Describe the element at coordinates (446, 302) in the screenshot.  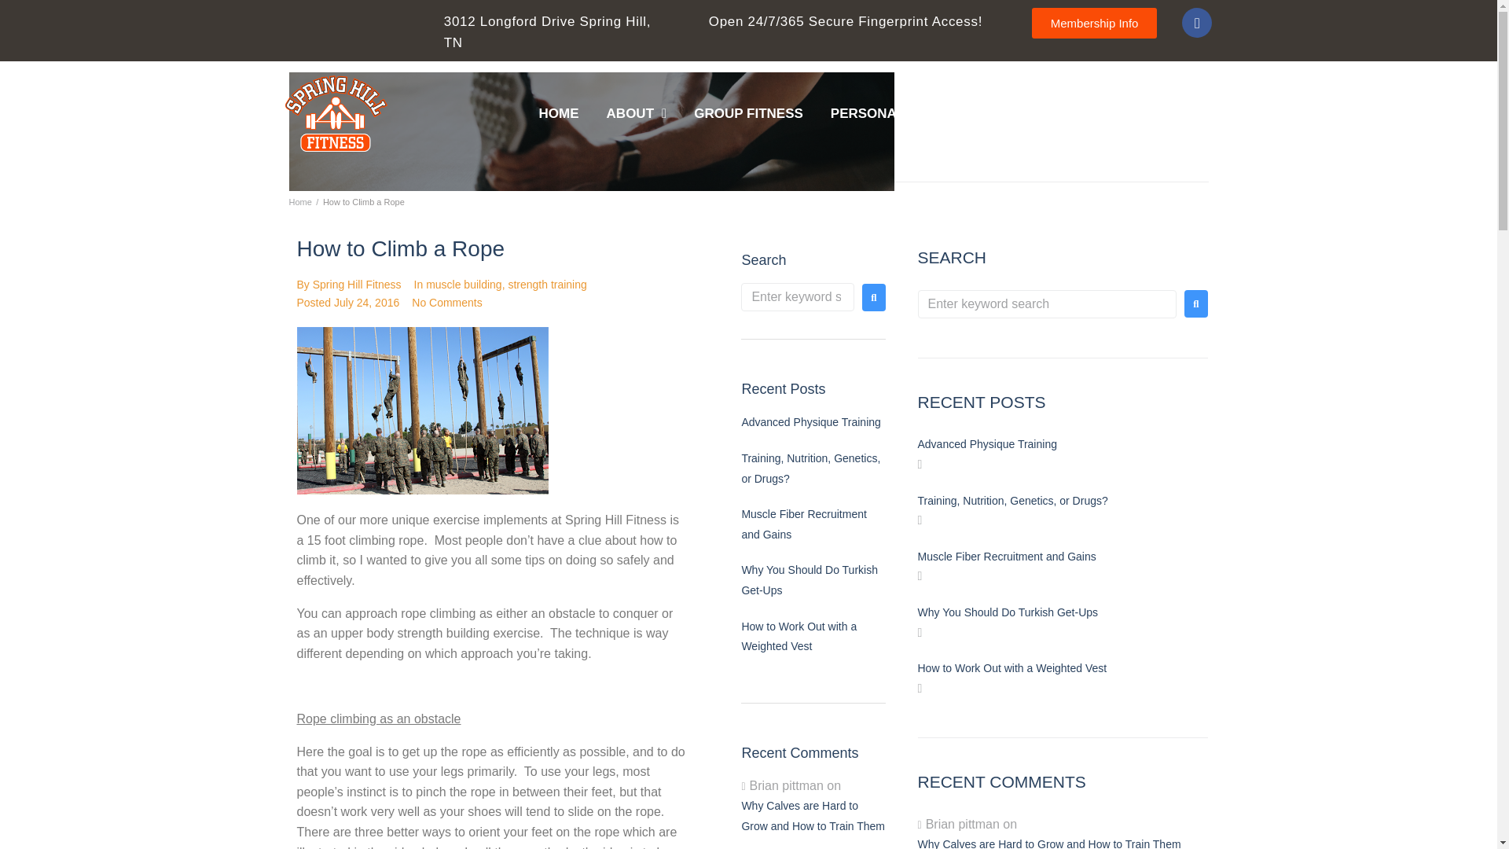
I see `No Comments` at that location.